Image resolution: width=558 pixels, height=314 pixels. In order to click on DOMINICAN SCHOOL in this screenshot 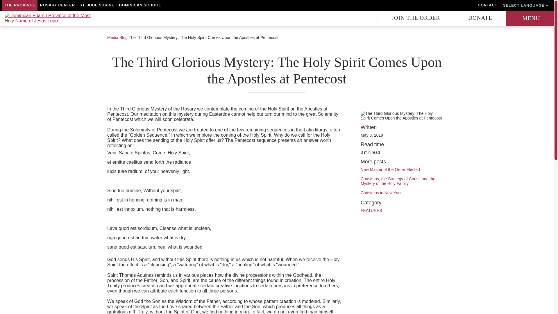, I will do `click(140, 5)`.